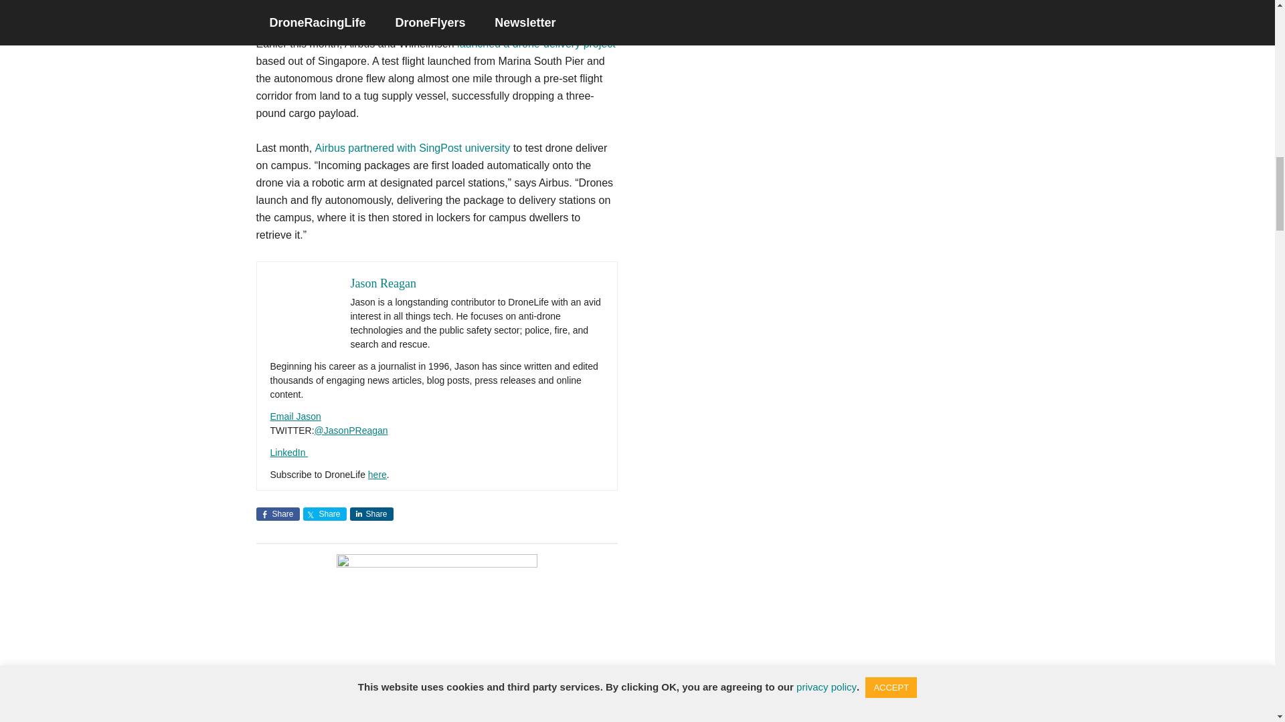  Describe the element at coordinates (296, 416) in the screenshot. I see `Email Jason` at that location.